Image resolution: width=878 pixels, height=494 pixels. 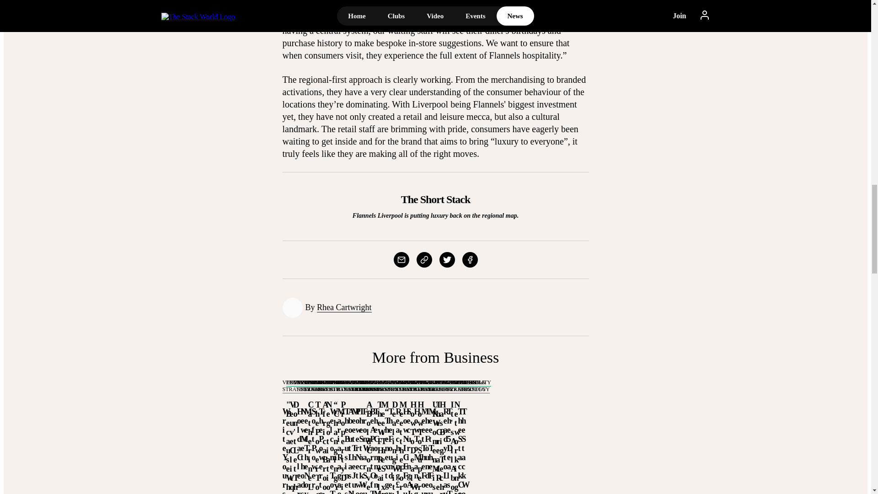 I want to click on ENTREPRENEURSHIP, so click(x=313, y=382).